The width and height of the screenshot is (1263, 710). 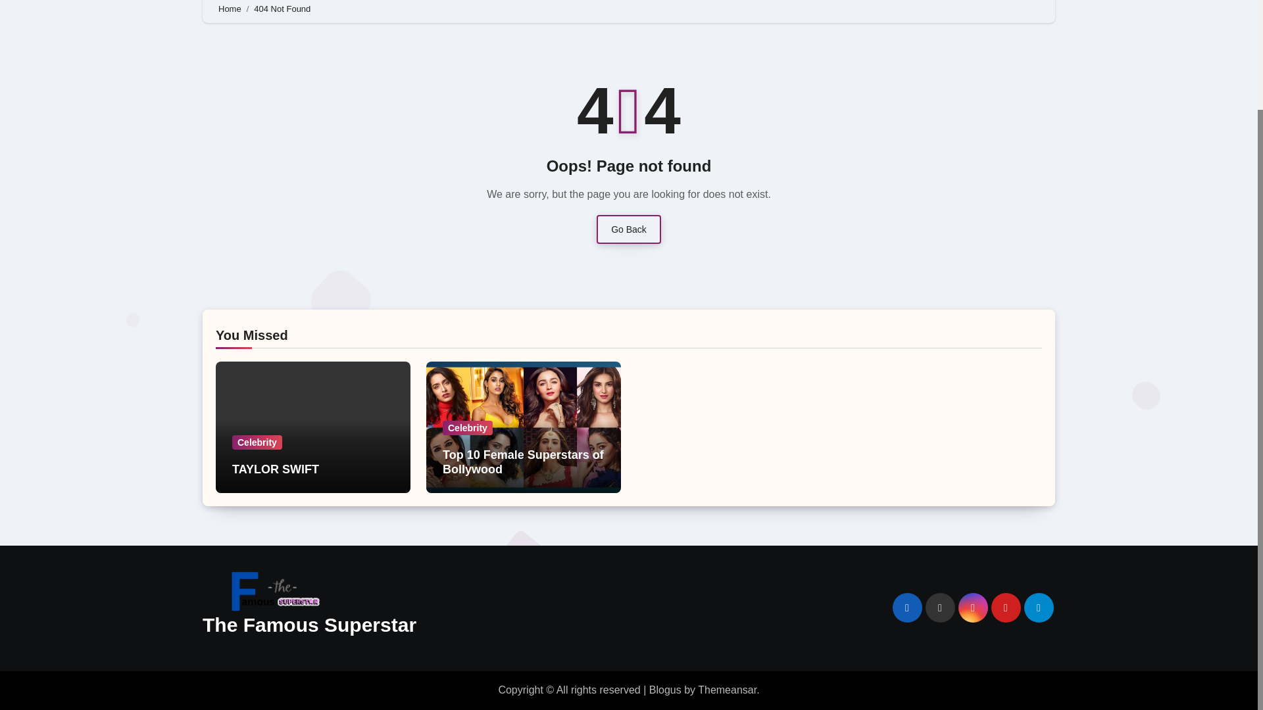 What do you see at coordinates (628, 229) in the screenshot?
I see `Go Back` at bounding box center [628, 229].